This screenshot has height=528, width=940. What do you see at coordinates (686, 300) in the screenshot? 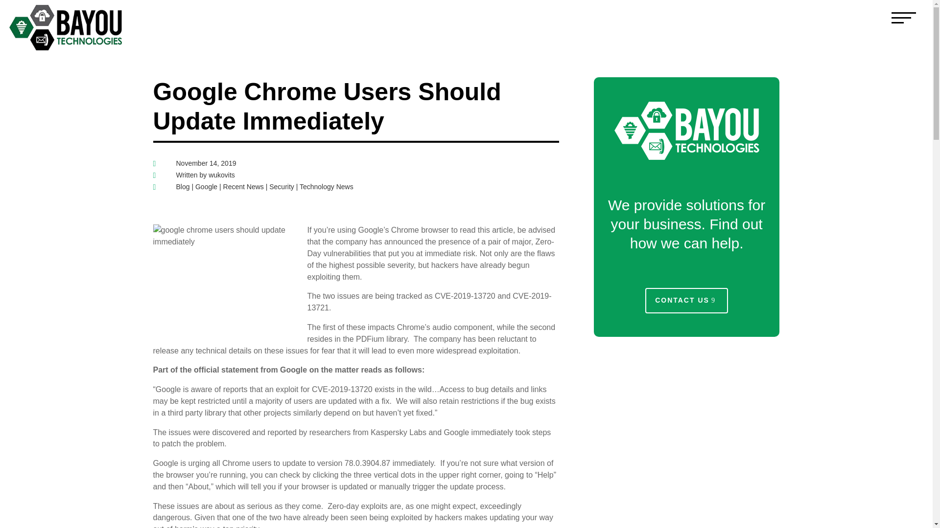
I see `CONTACT US` at bounding box center [686, 300].